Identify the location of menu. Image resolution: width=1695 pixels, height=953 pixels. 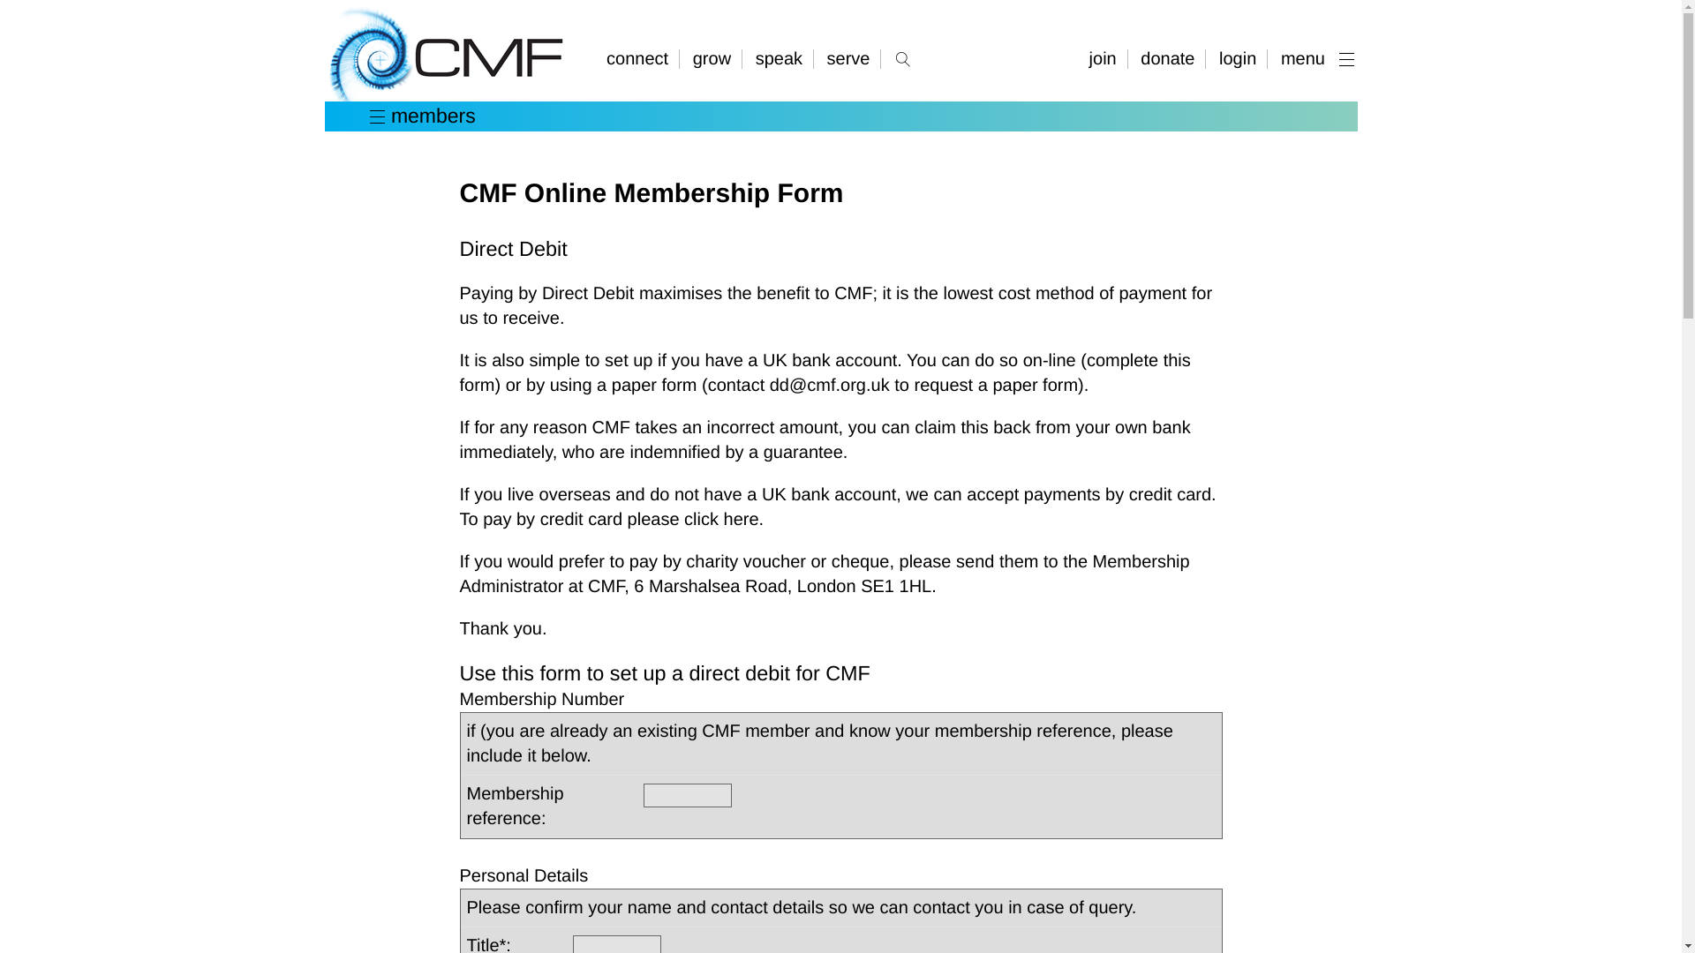
(1314, 58).